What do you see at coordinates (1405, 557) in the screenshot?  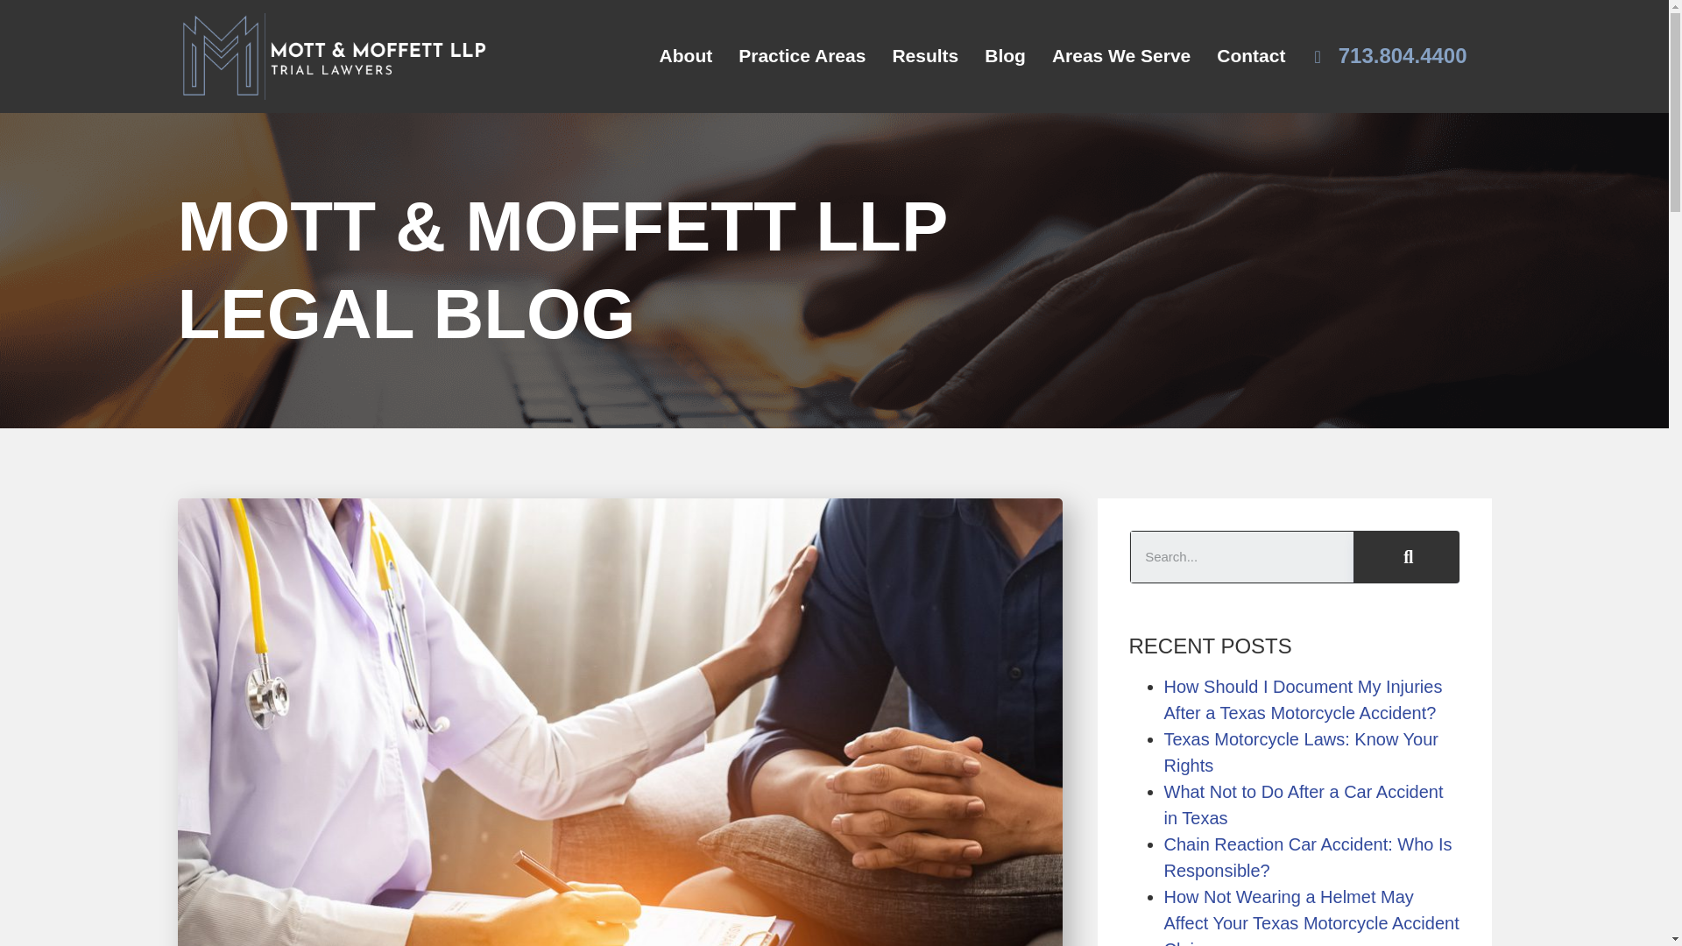 I see `Search` at bounding box center [1405, 557].